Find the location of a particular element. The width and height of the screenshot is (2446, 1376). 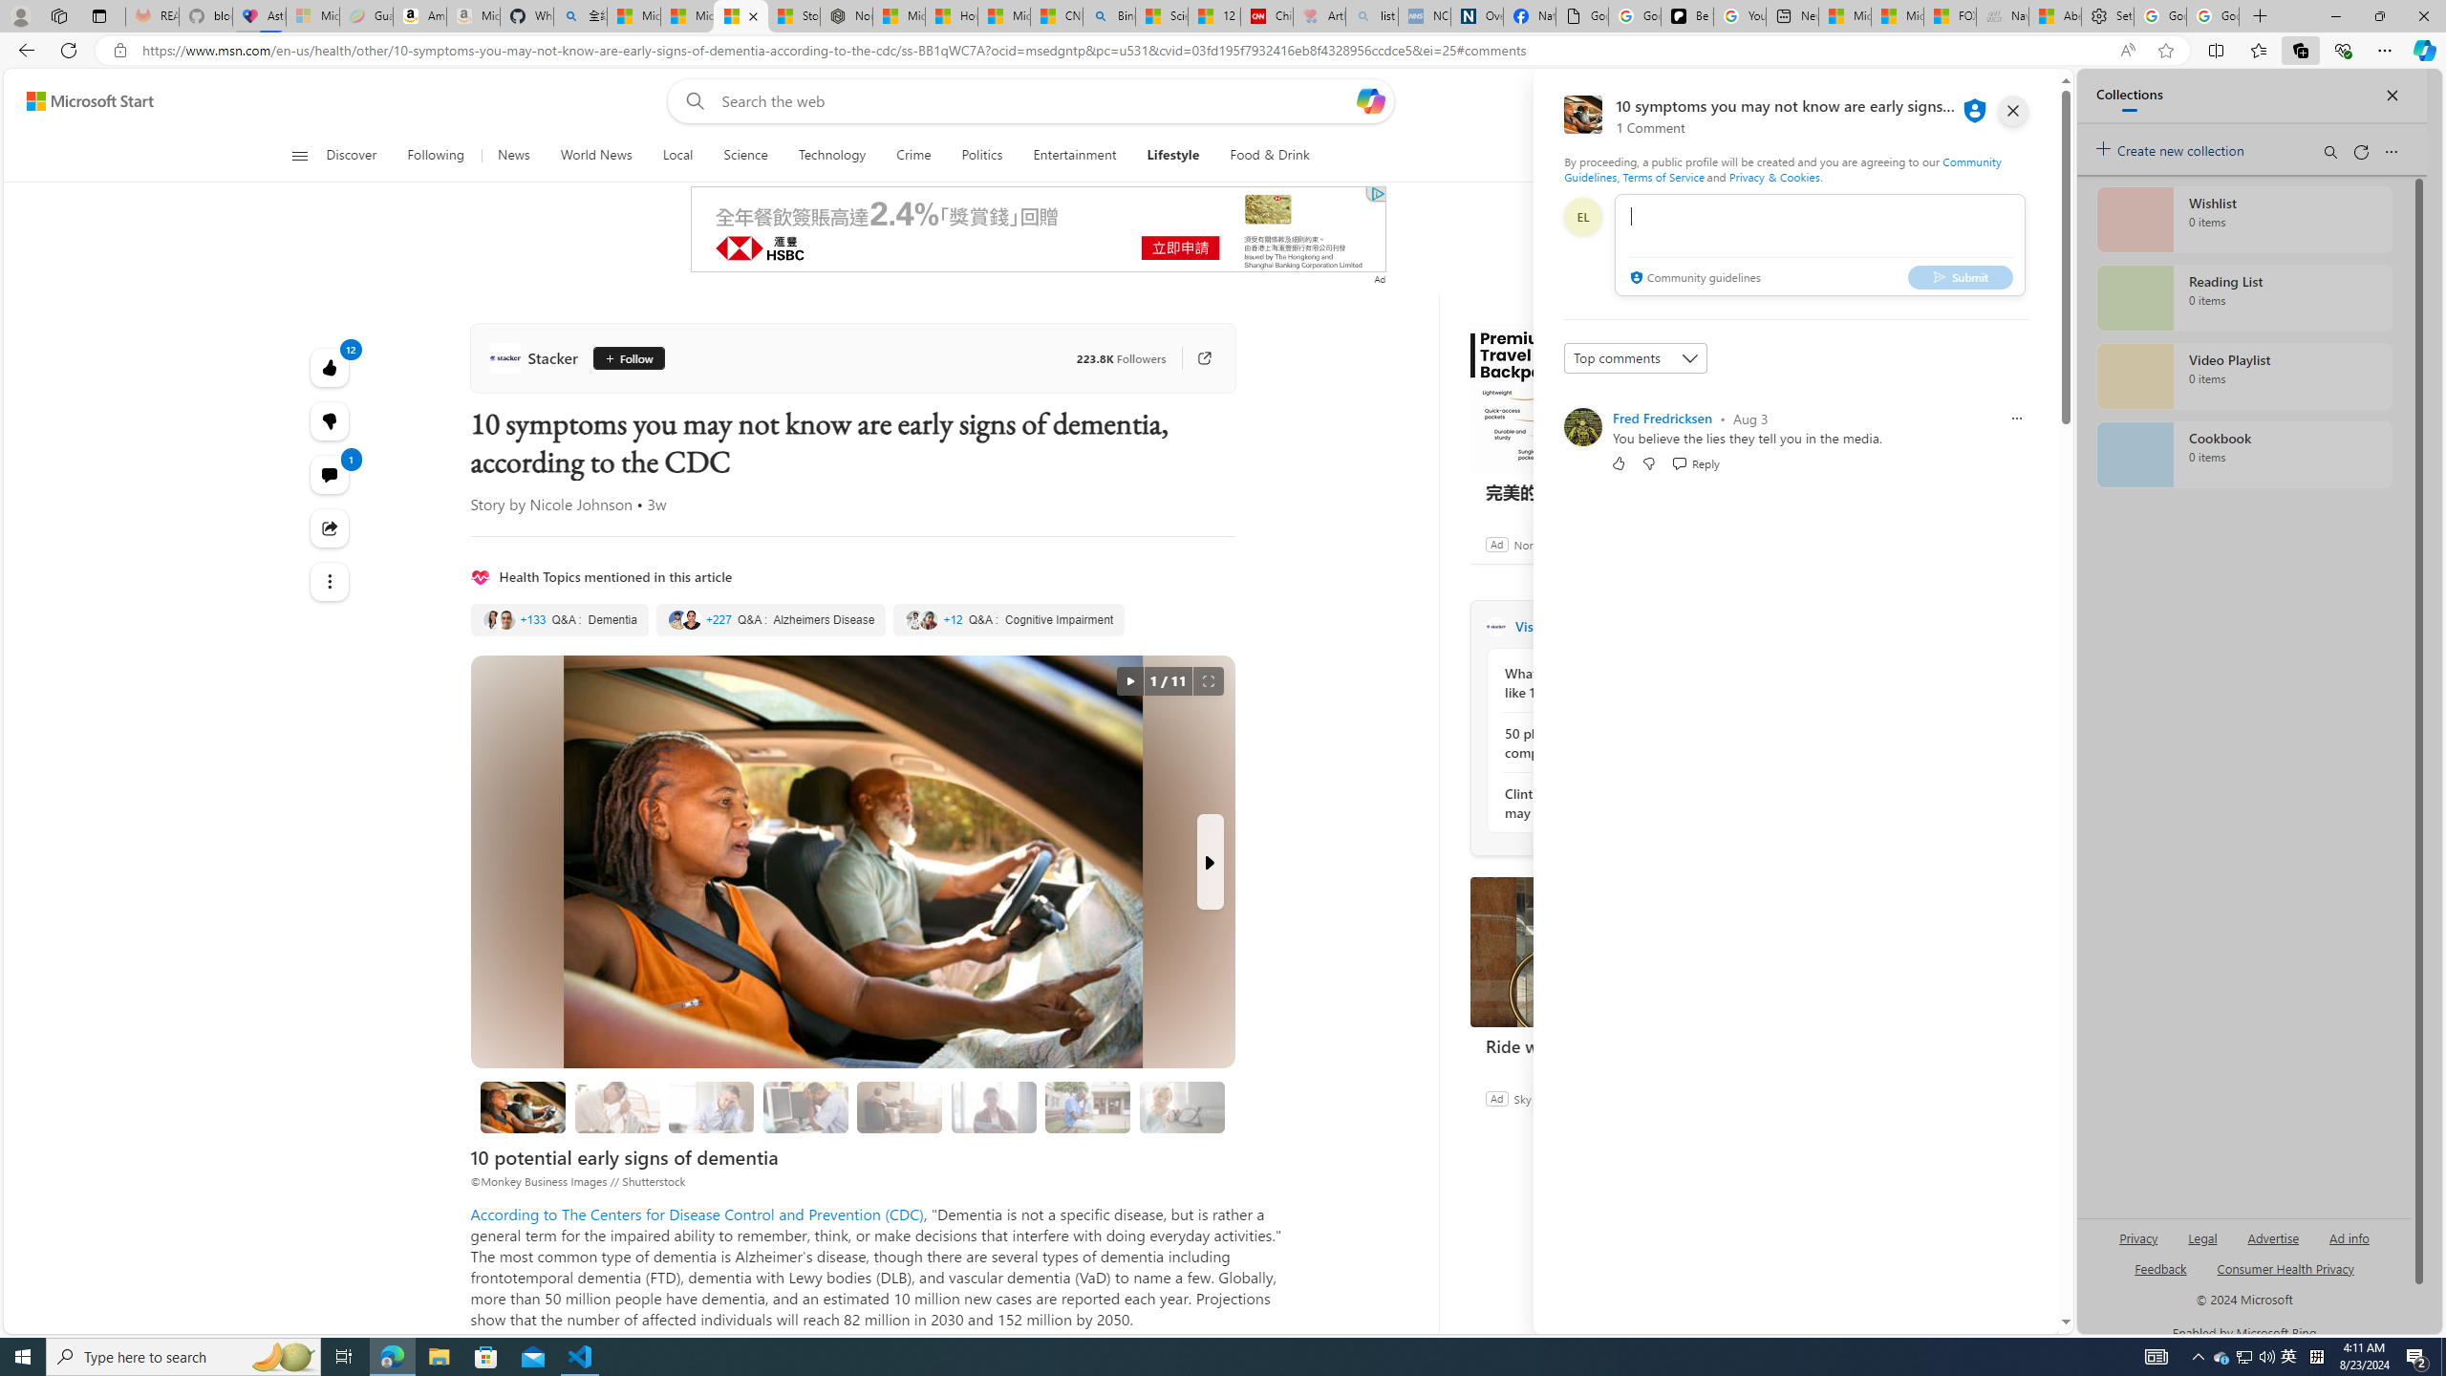

comment-box is located at coordinates (1819, 245).